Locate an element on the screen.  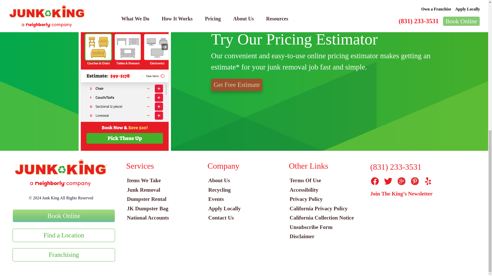
Twitter is located at coordinates (388, 181).